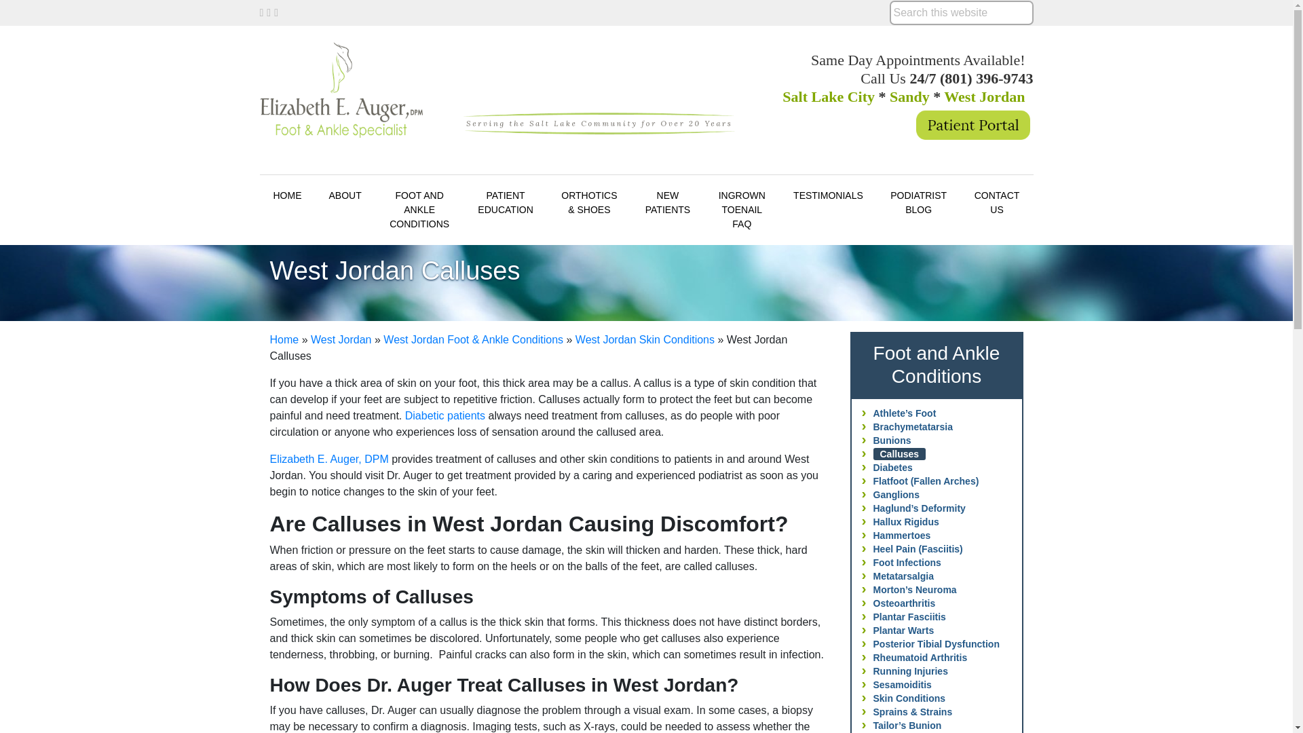  Describe the element at coordinates (341, 99) in the screenshot. I see `Site Name` at that location.